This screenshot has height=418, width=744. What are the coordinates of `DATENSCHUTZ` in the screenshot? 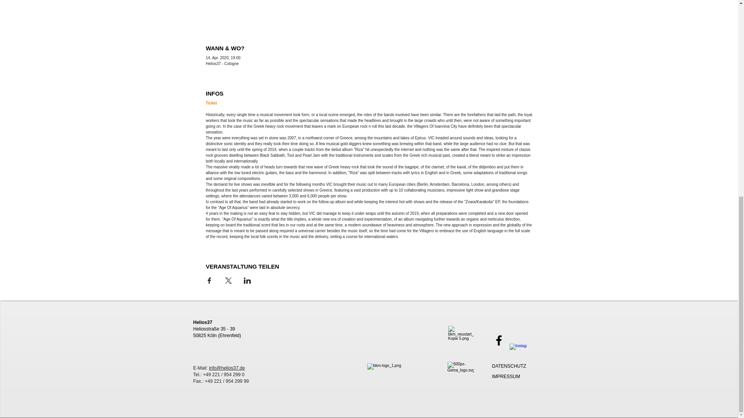 It's located at (509, 366).